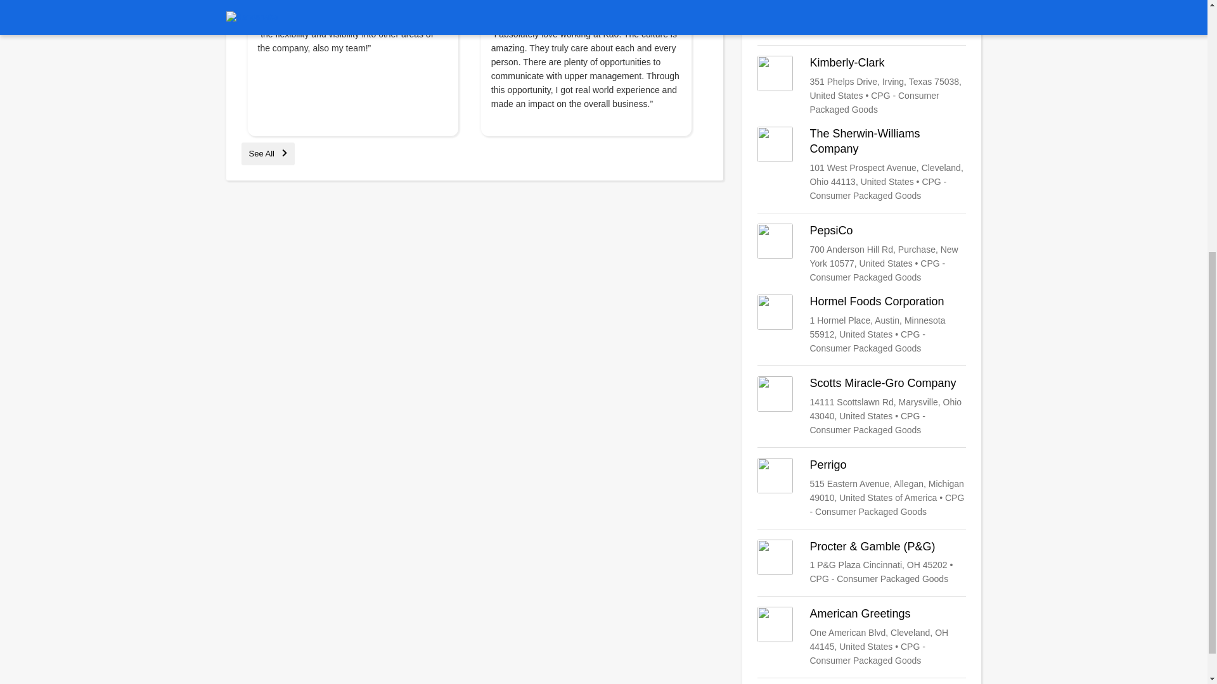 The width and height of the screenshot is (1217, 684). What do you see at coordinates (861, 164) in the screenshot?
I see `The Sherwin-Williams Company` at bounding box center [861, 164].